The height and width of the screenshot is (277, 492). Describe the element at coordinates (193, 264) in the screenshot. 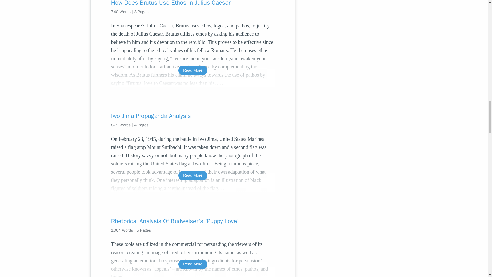

I see `Read More` at that location.